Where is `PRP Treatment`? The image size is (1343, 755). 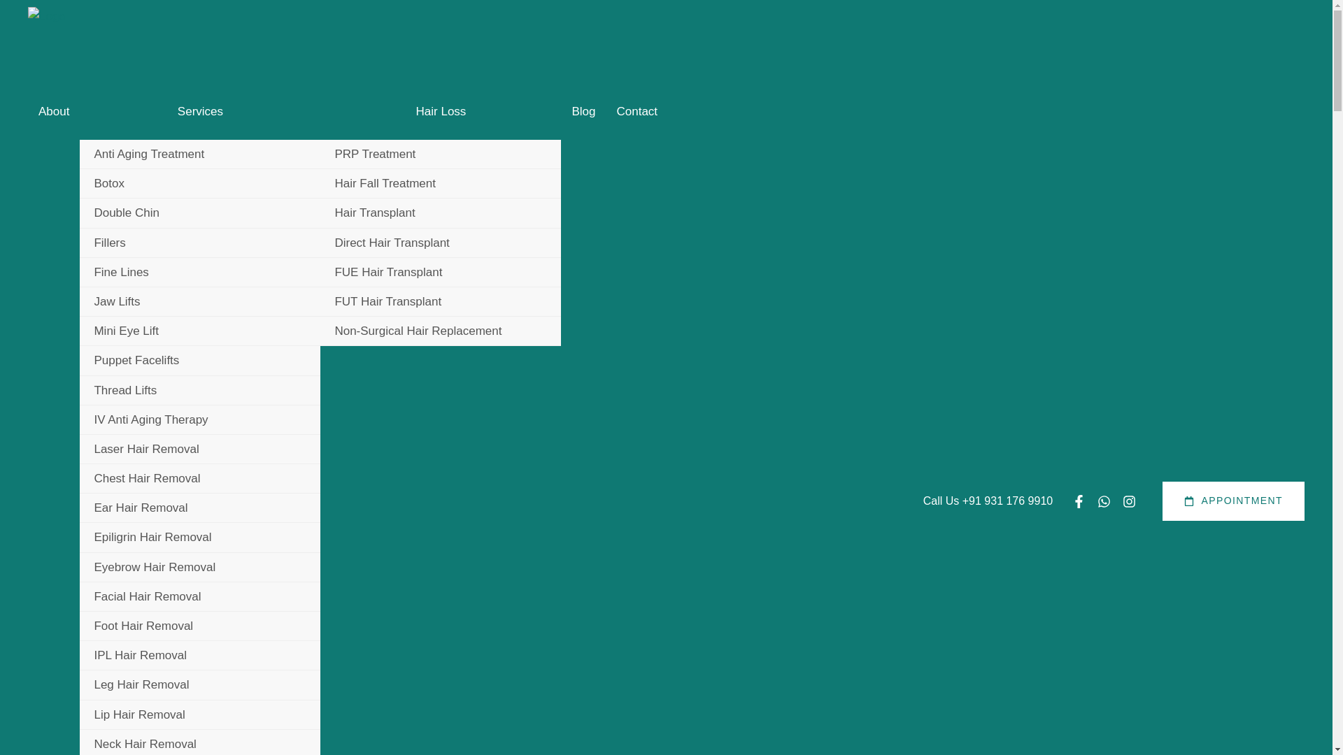 PRP Treatment is located at coordinates (441, 154).